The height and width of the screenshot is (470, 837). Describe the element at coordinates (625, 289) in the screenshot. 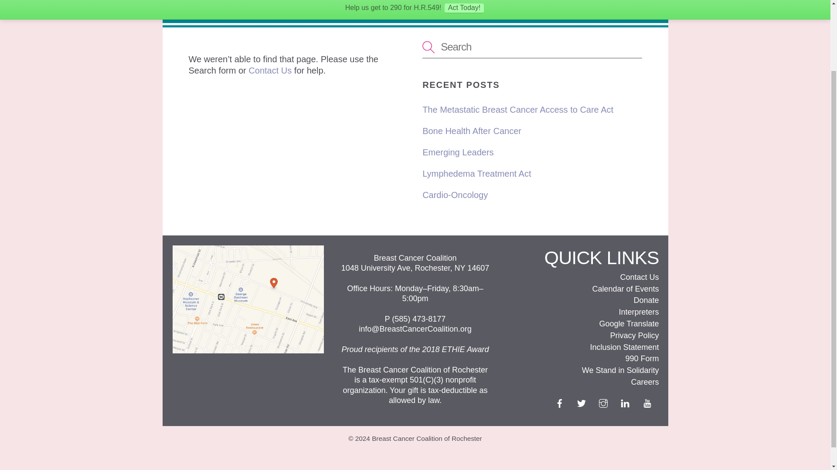

I see `Calendar of Events` at that location.